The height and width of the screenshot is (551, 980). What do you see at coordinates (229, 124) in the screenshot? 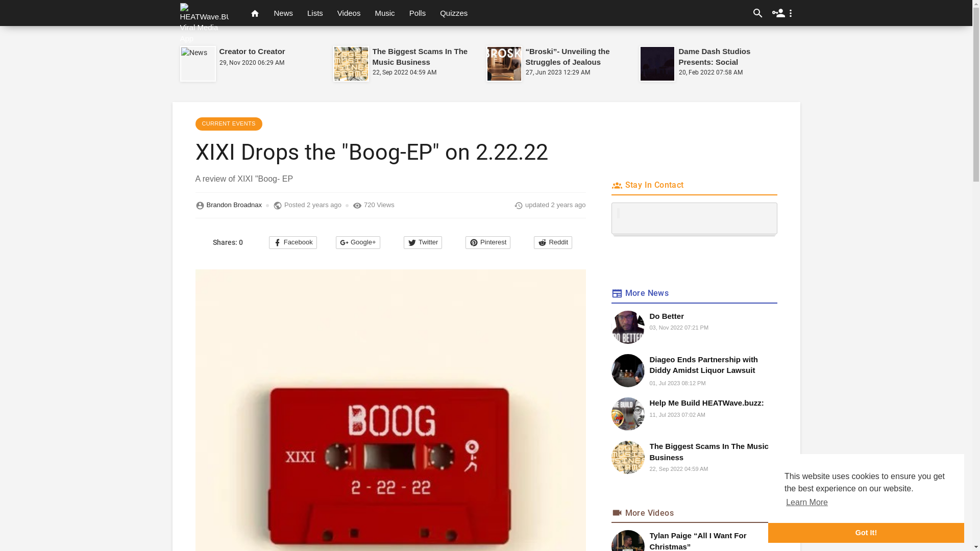
I see `CURRENT EVENTS` at bounding box center [229, 124].